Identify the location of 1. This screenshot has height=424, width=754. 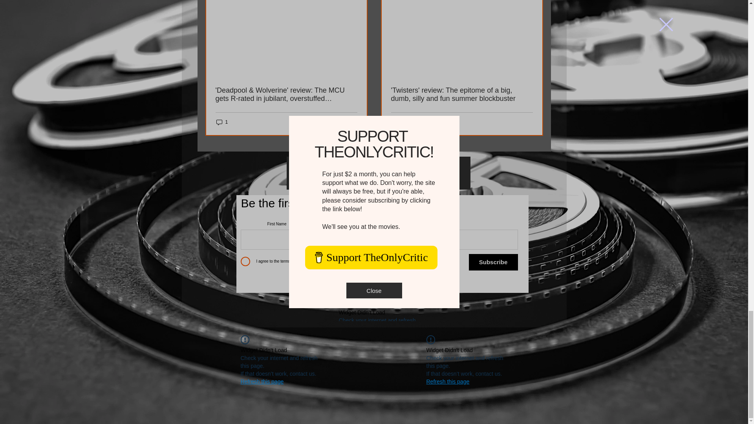
(221, 122).